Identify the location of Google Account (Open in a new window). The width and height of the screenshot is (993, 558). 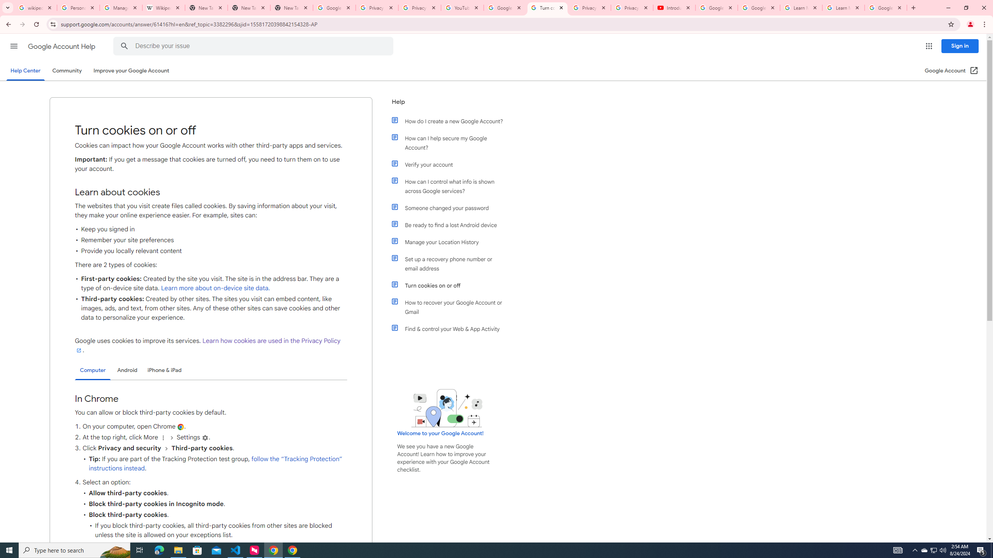
(952, 71).